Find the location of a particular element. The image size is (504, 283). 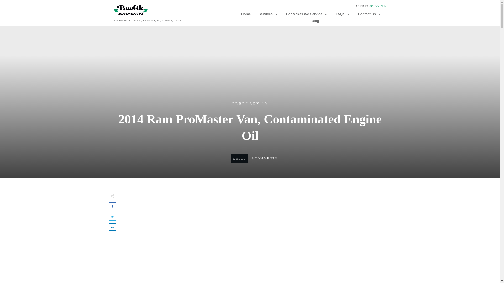

Contact Us is located at coordinates (370, 14).